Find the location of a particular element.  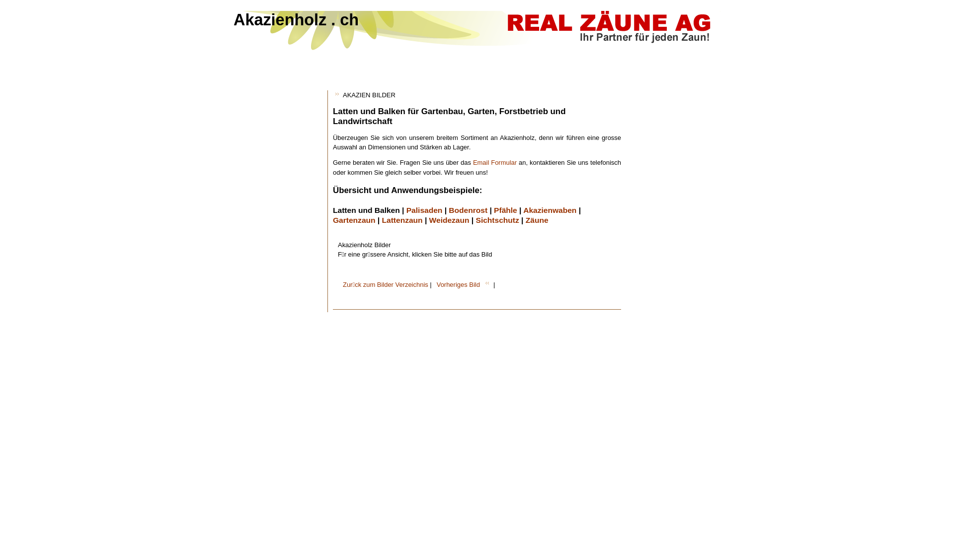

Palisaden is located at coordinates (424, 210).